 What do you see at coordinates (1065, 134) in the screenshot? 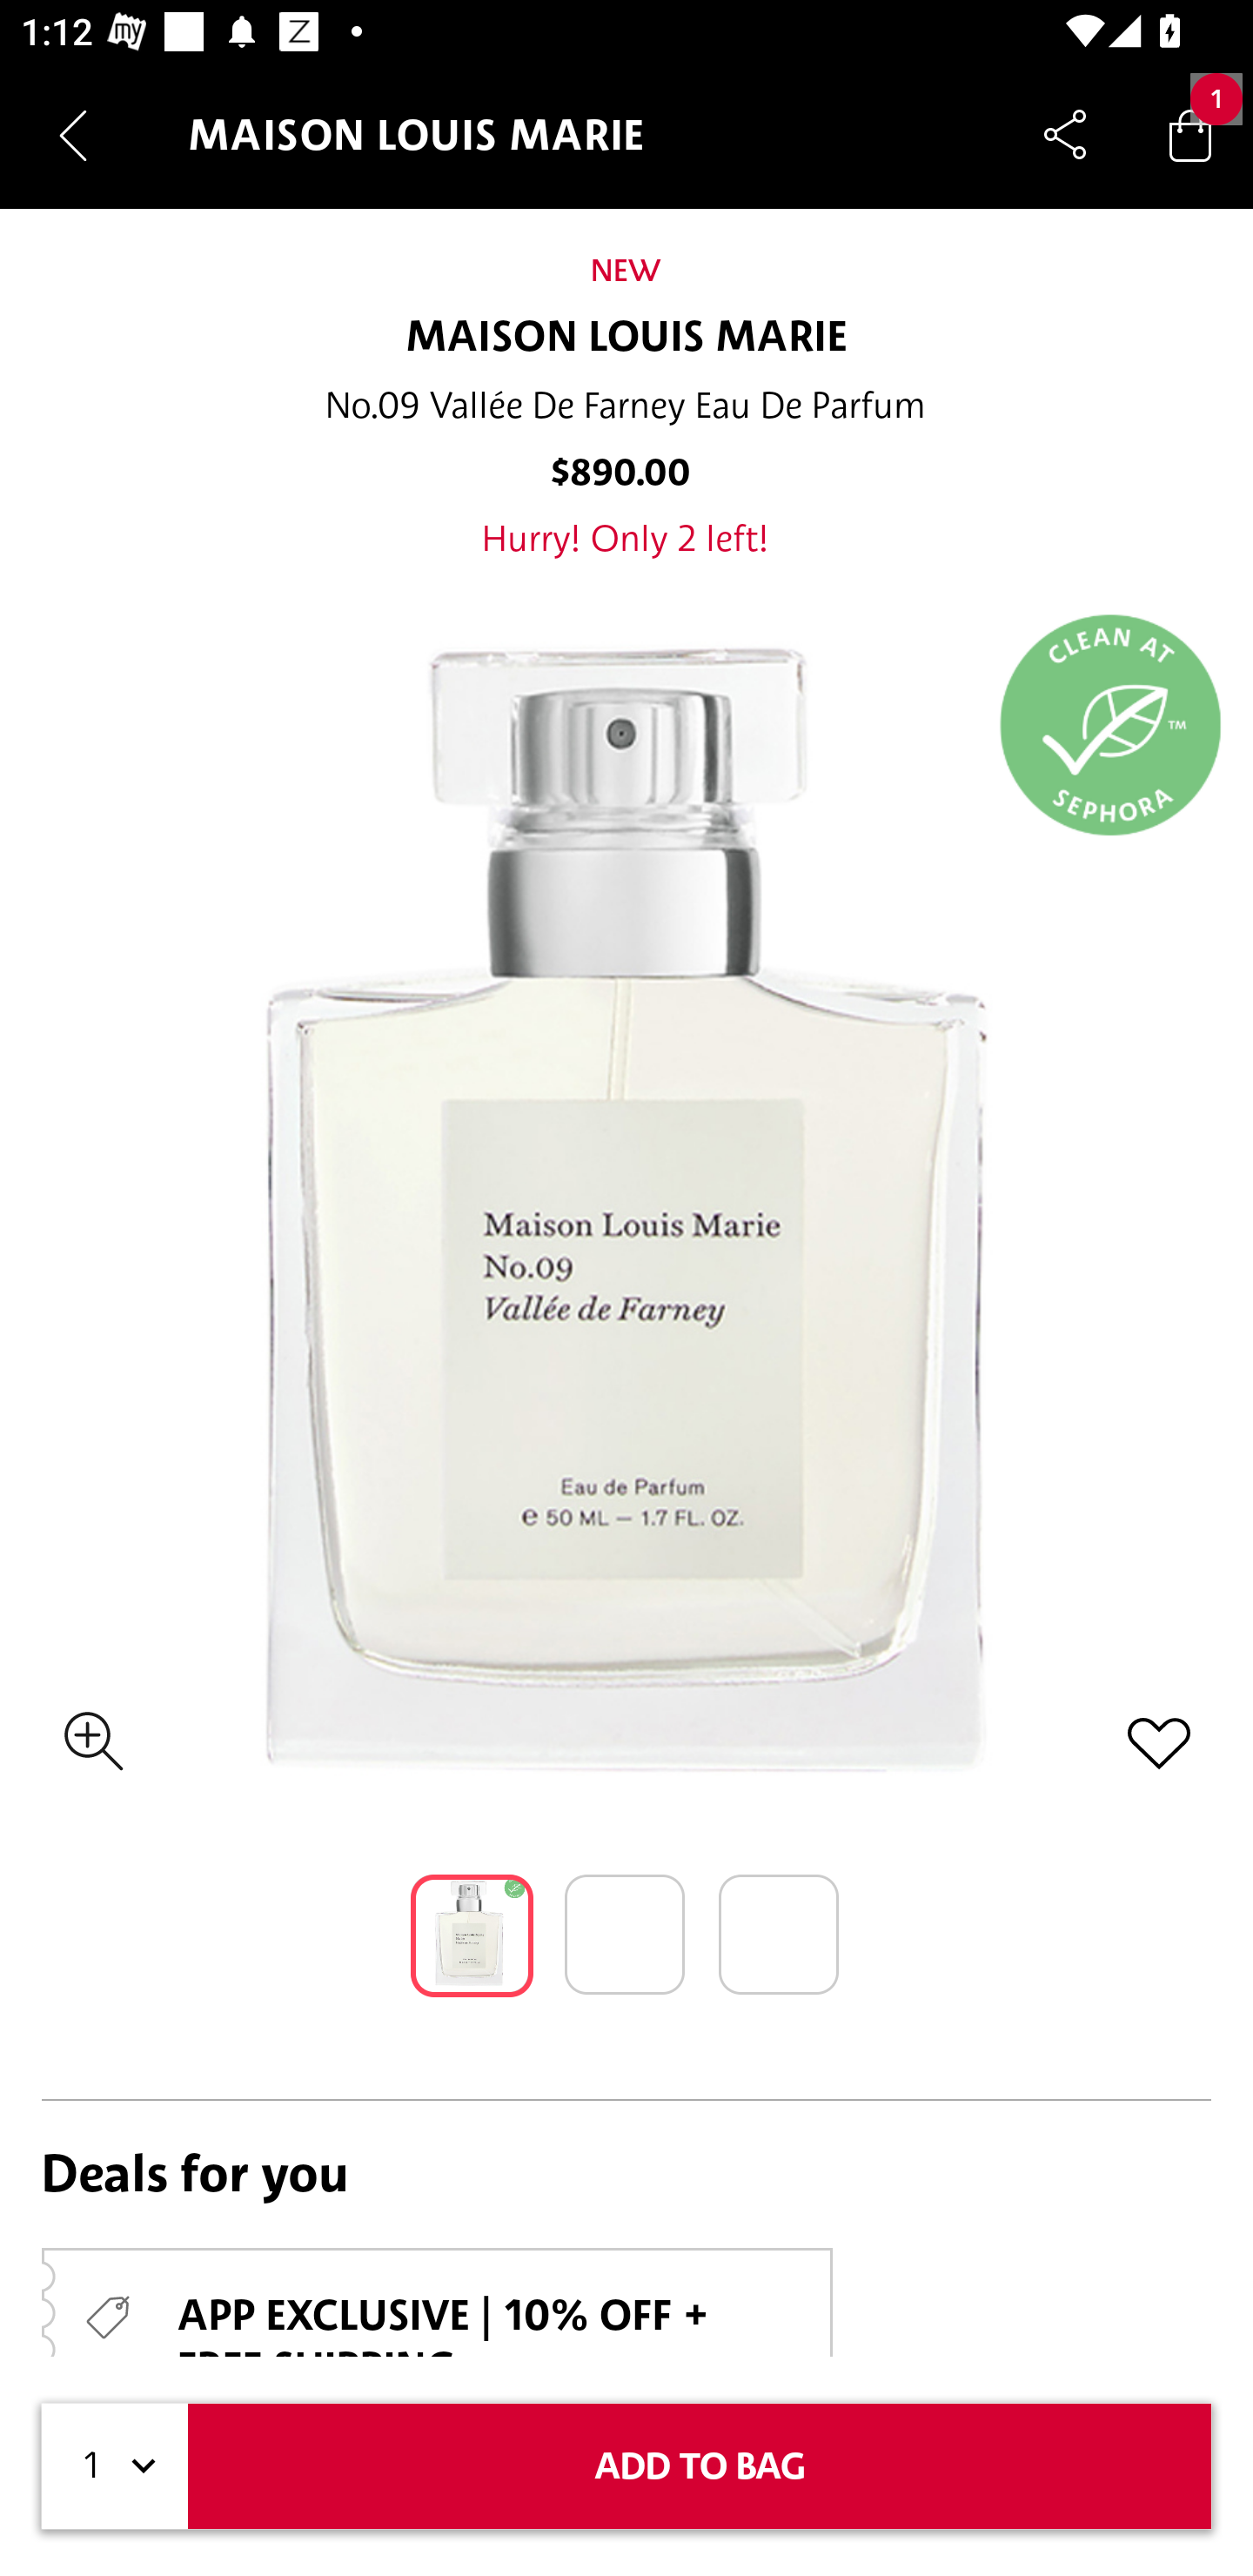
I see `Share` at bounding box center [1065, 134].